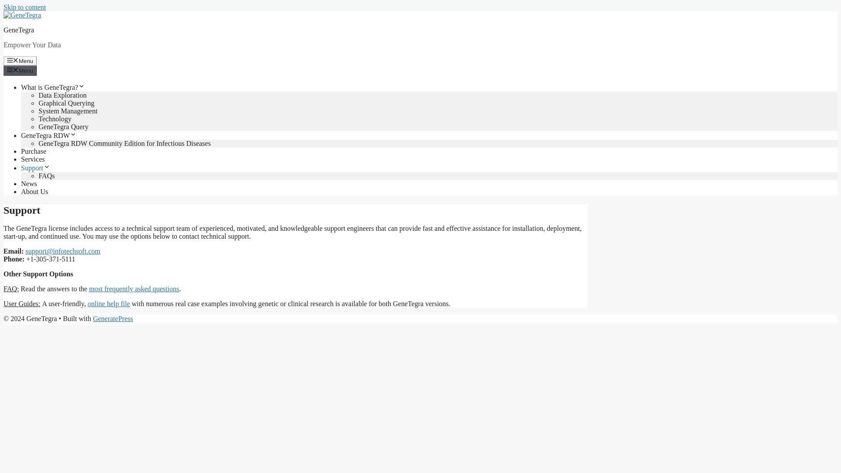 Image resolution: width=841 pixels, height=473 pixels. Describe the element at coordinates (67, 103) in the screenshot. I see `Graphical Querying` at that location.